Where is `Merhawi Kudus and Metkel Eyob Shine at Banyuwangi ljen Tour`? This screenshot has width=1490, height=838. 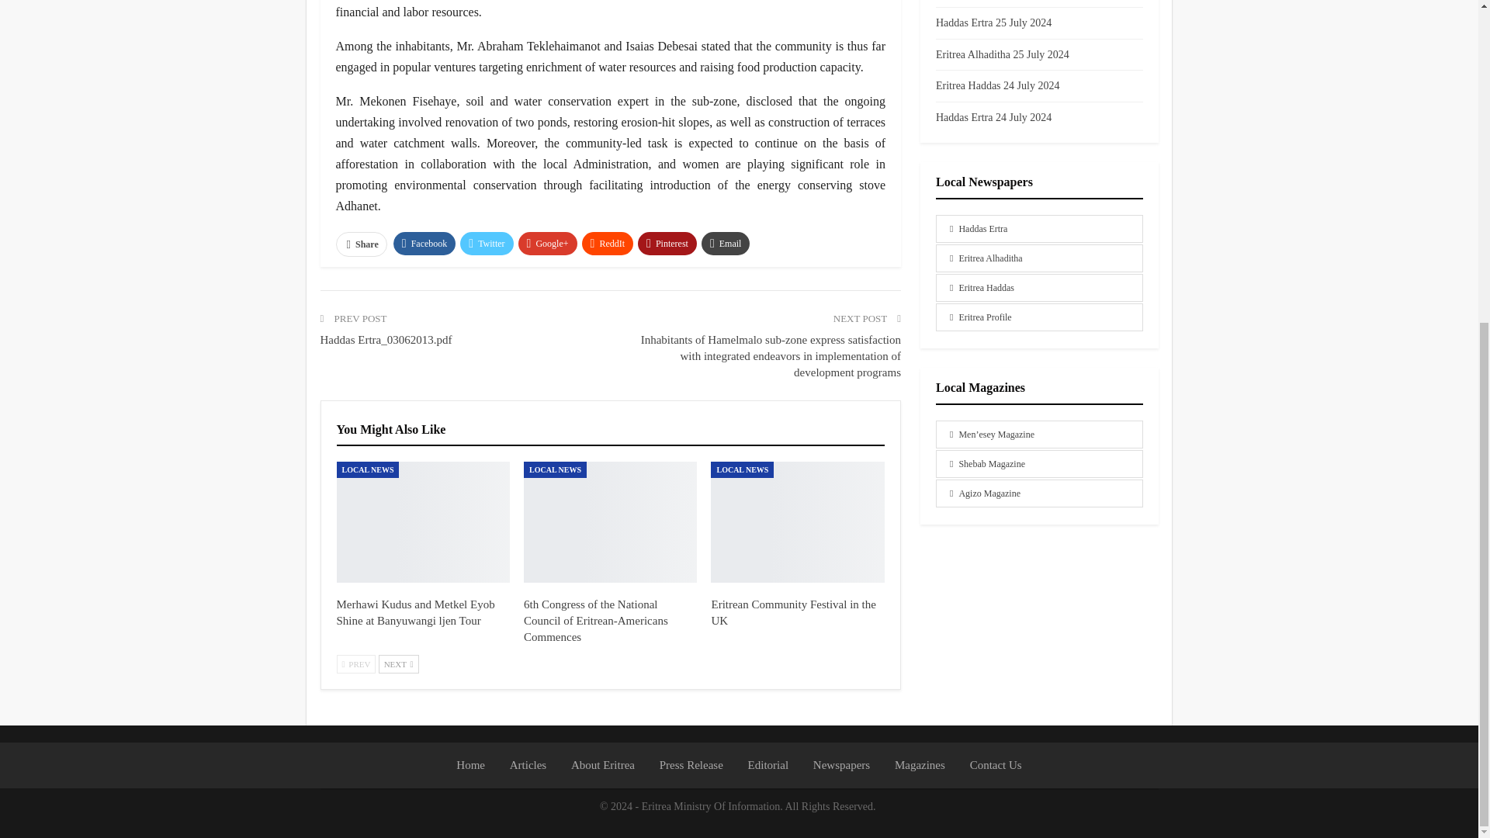 Merhawi Kudus and Metkel Eyob Shine at Banyuwangi ljen Tour is located at coordinates (422, 521).